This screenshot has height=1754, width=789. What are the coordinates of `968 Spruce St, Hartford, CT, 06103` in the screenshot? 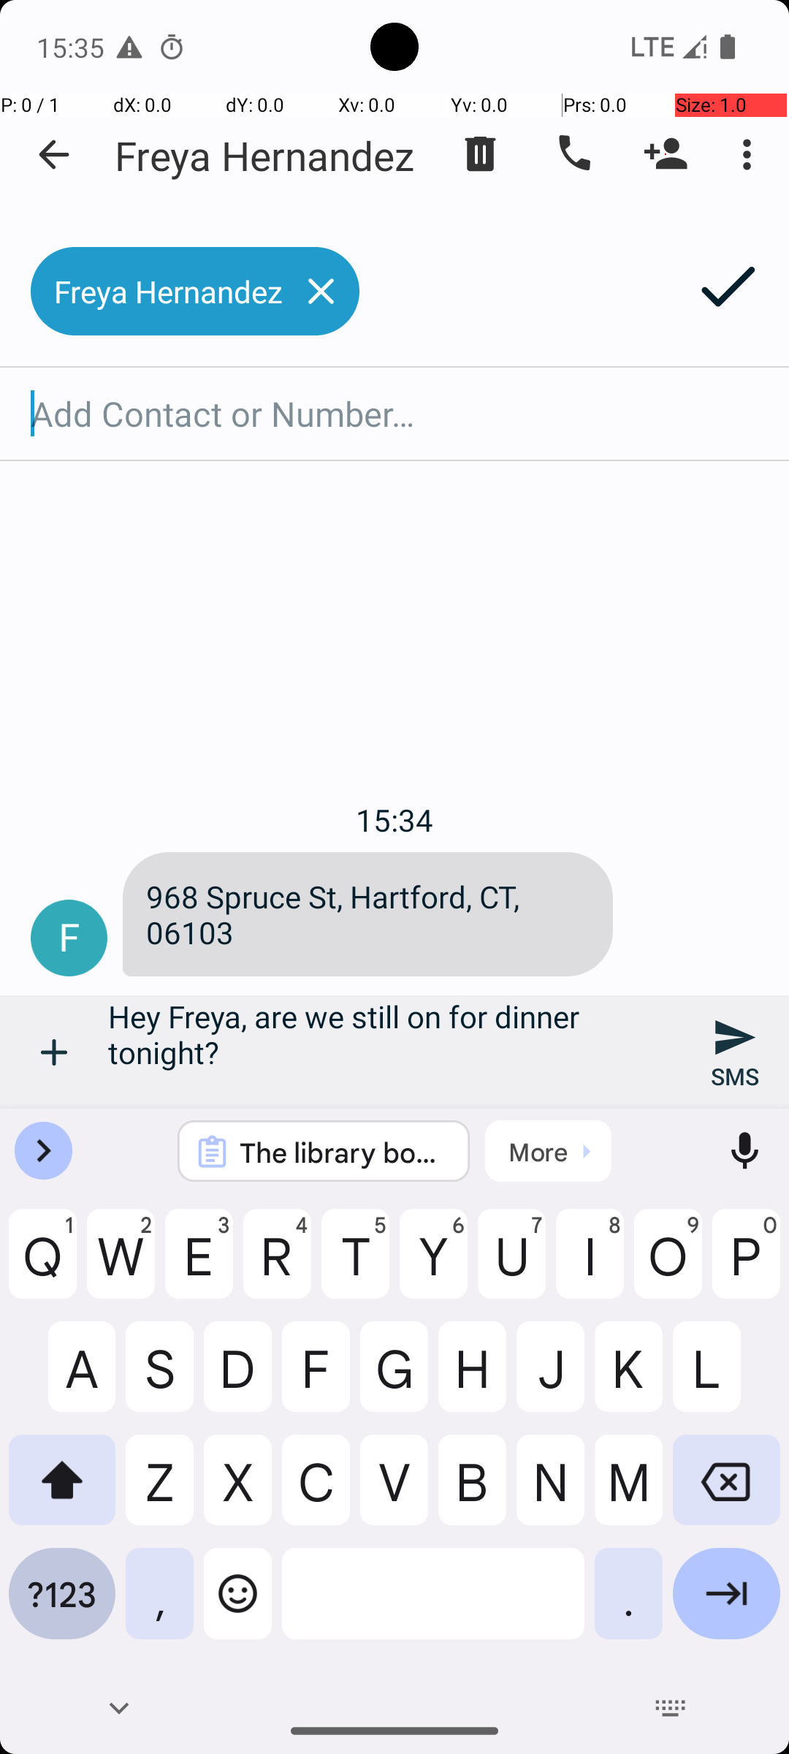 It's located at (368, 914).